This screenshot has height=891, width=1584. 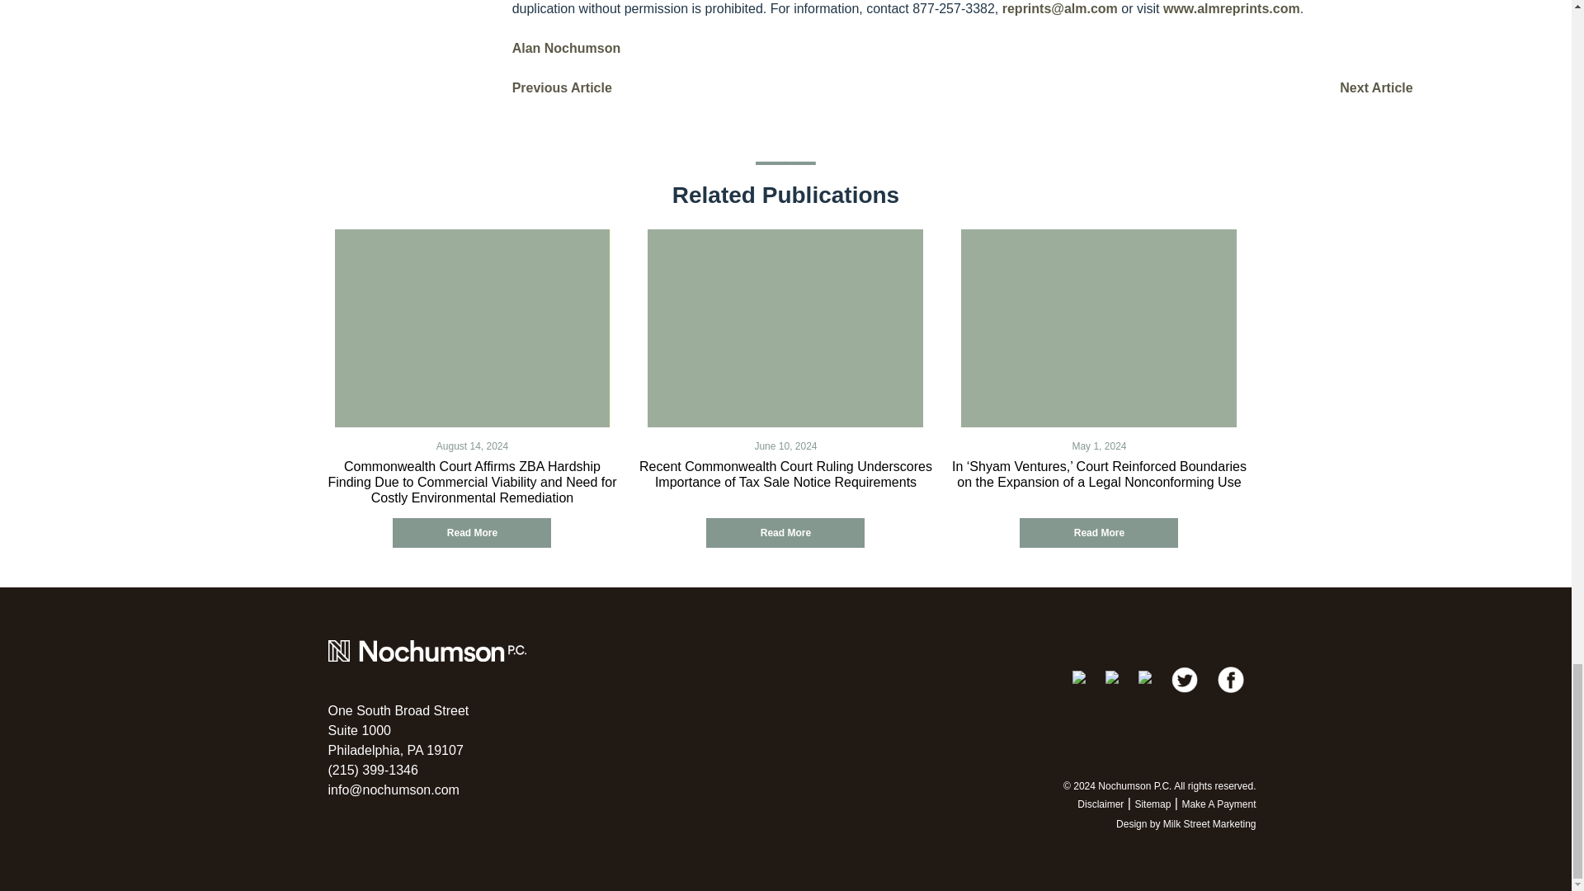 I want to click on www.almreprints.com, so click(x=785, y=533).